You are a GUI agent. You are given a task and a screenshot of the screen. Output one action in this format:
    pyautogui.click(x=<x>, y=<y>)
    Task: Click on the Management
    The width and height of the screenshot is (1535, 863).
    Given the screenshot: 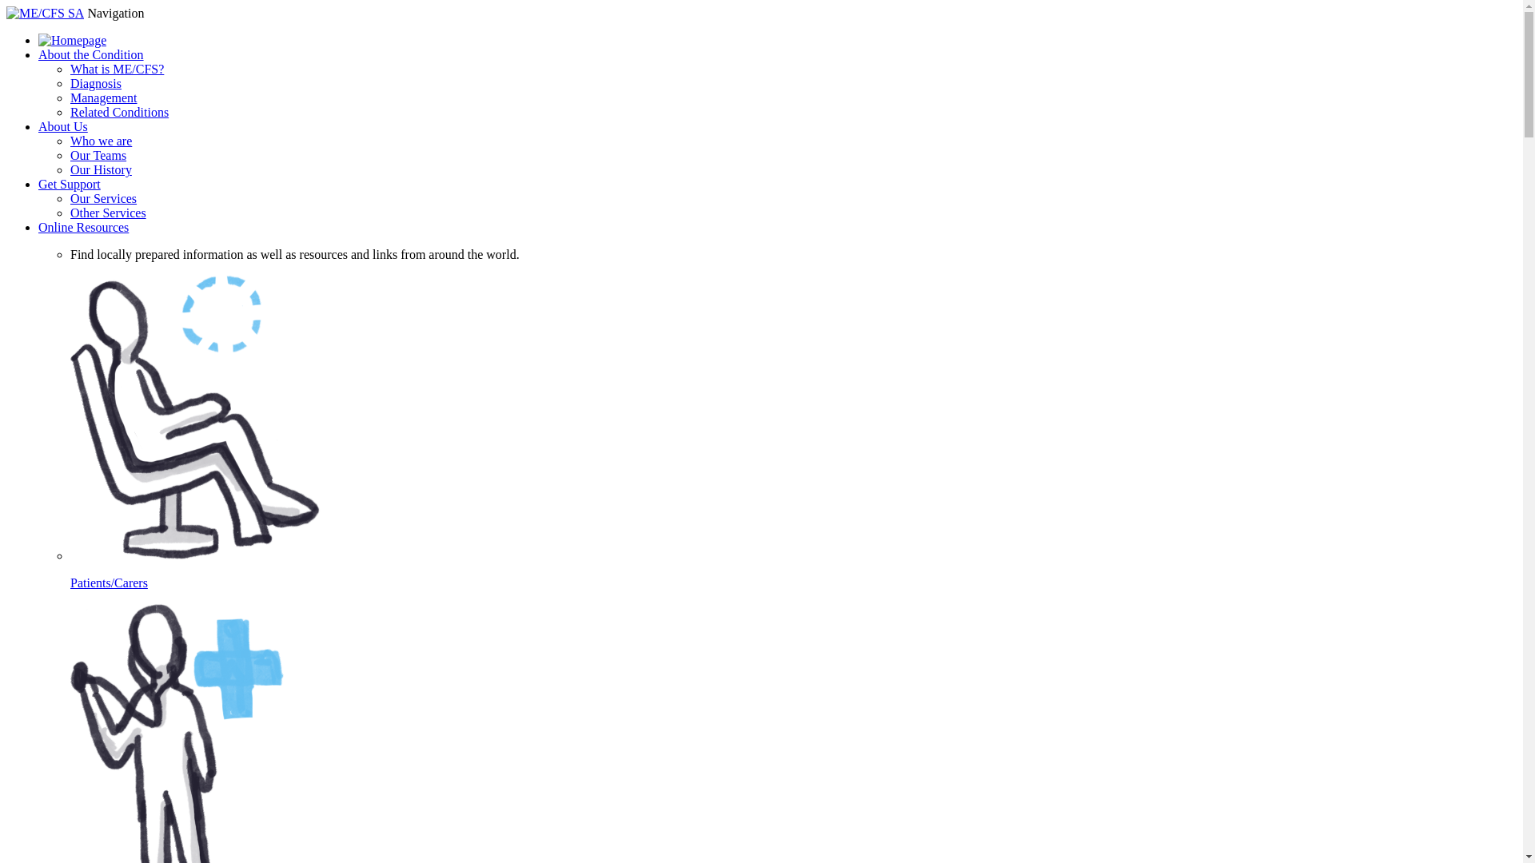 What is the action you would take?
    pyautogui.click(x=104, y=97)
    